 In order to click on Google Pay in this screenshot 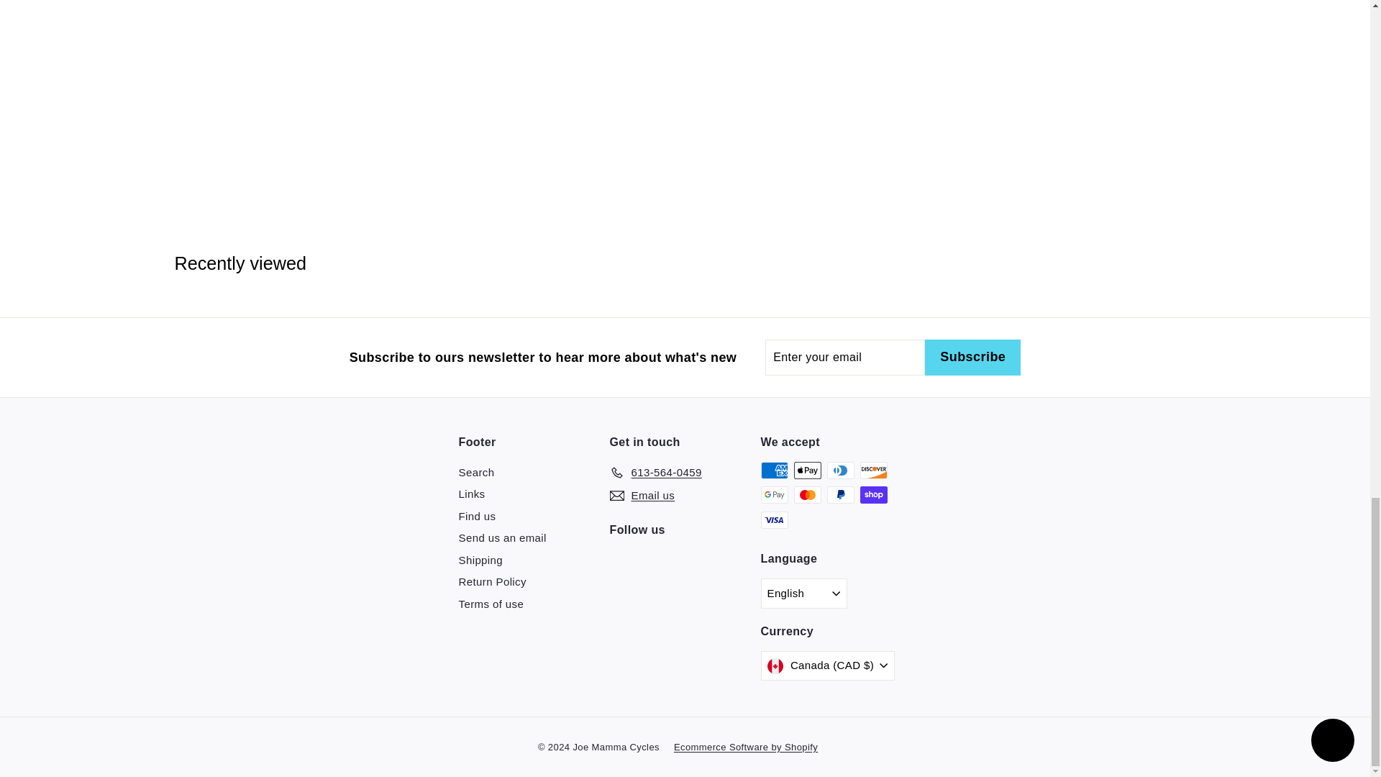, I will do `click(774, 495)`.